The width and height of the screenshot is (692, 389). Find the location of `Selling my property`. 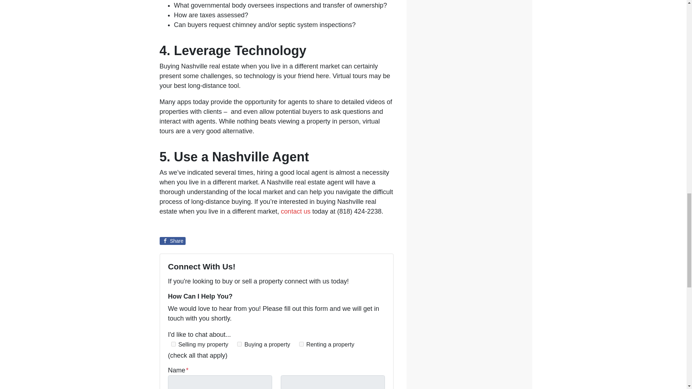

Selling my property is located at coordinates (173, 344).